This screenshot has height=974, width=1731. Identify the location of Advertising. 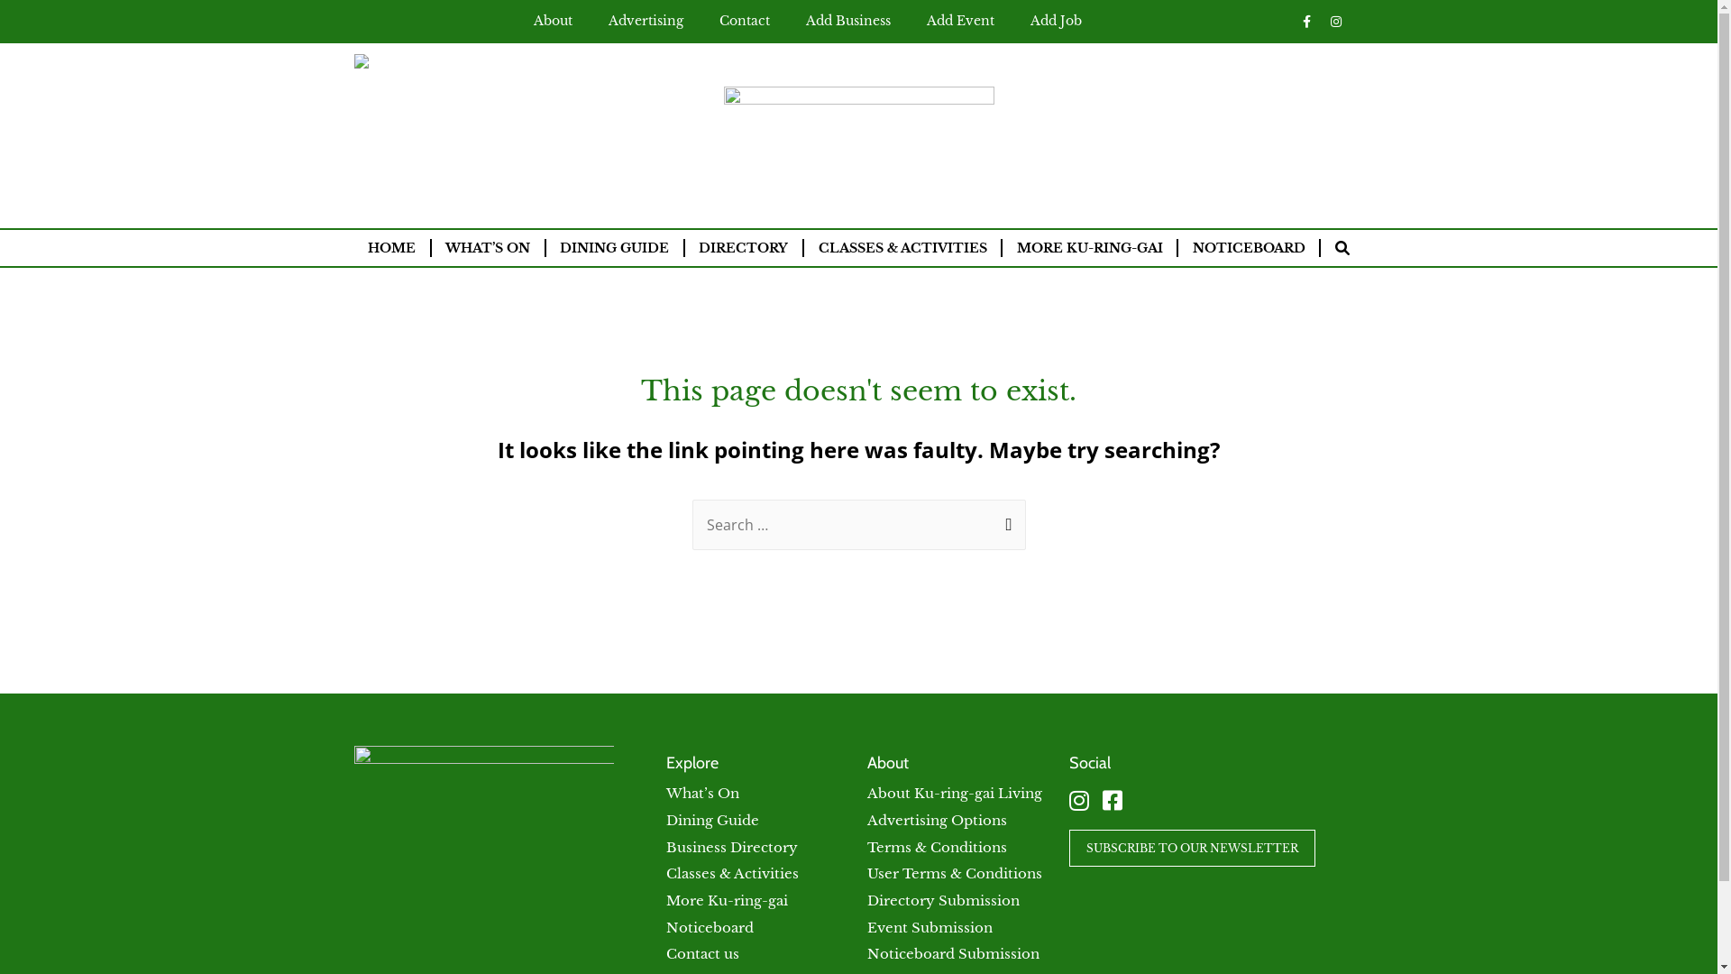
(646, 21).